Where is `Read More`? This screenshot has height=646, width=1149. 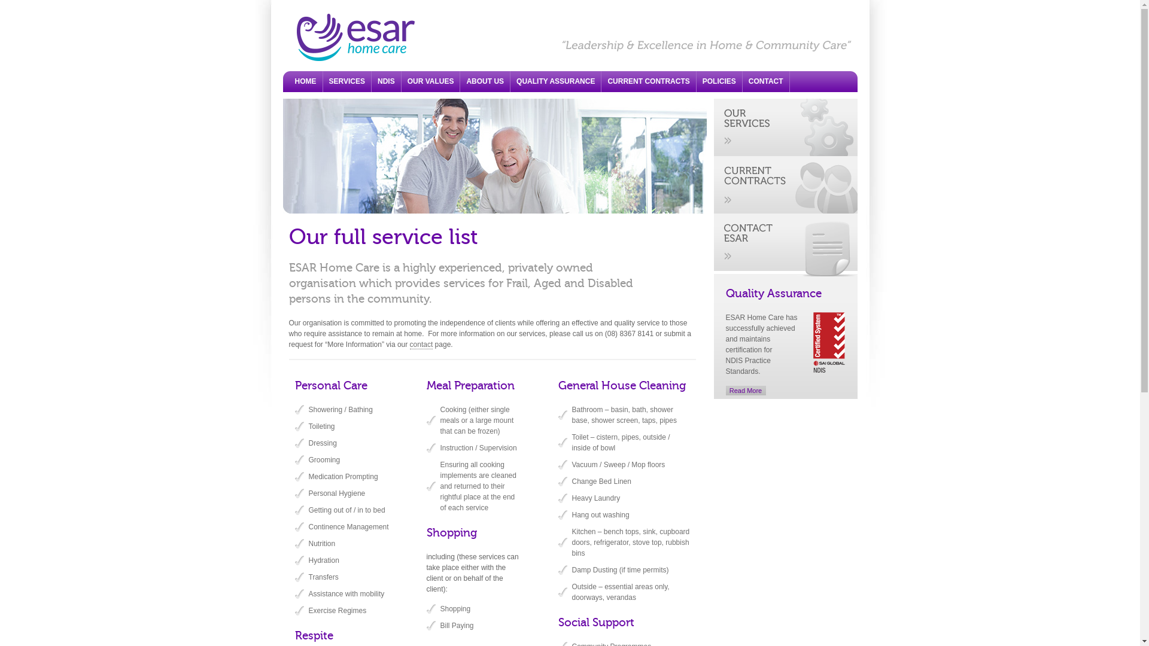 Read More is located at coordinates (746, 391).